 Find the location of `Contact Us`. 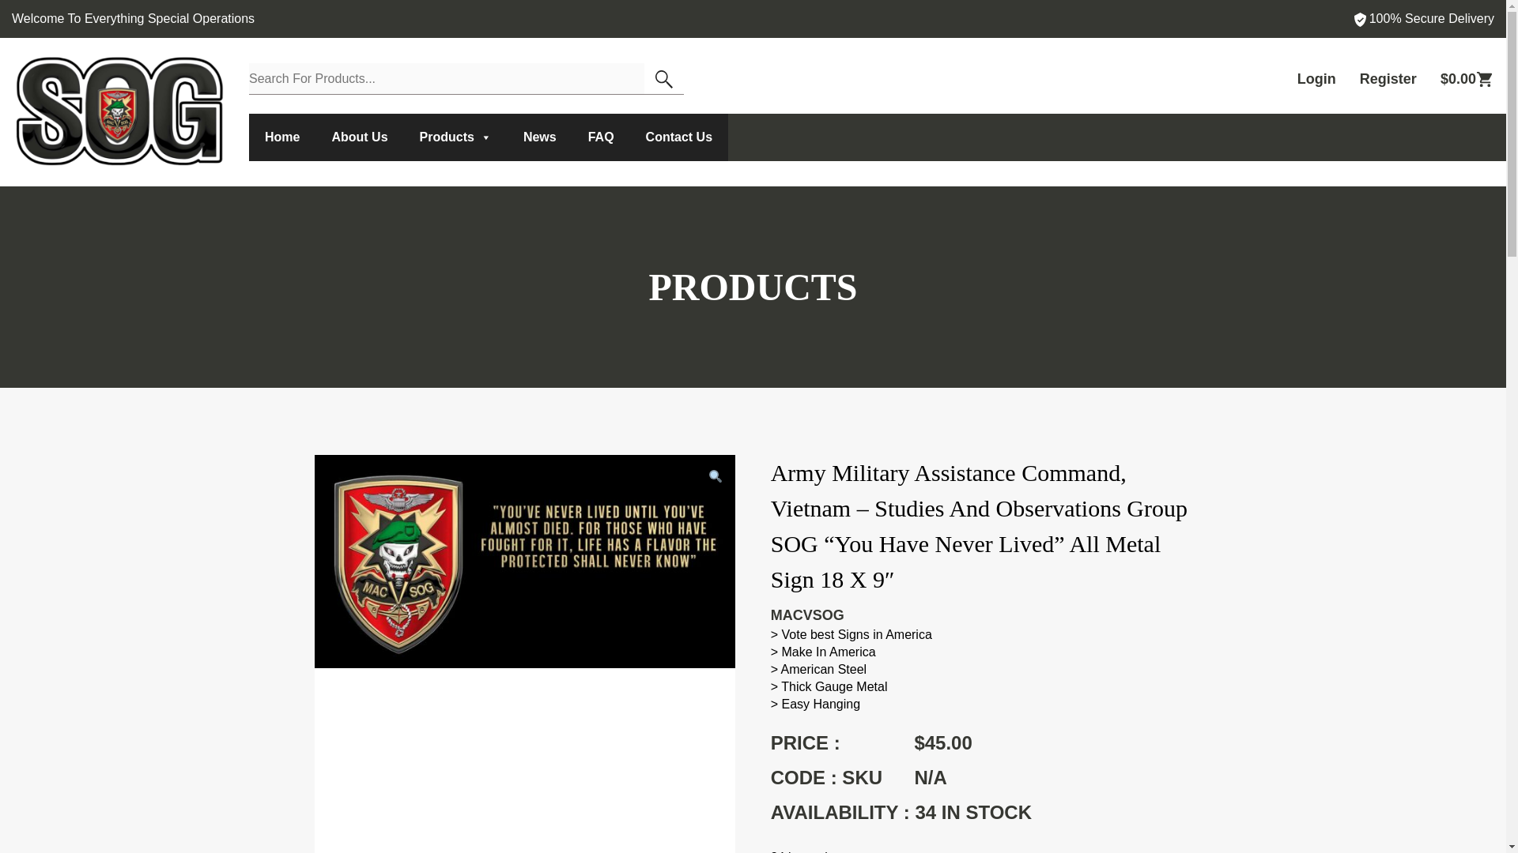

Contact Us is located at coordinates (678, 137).